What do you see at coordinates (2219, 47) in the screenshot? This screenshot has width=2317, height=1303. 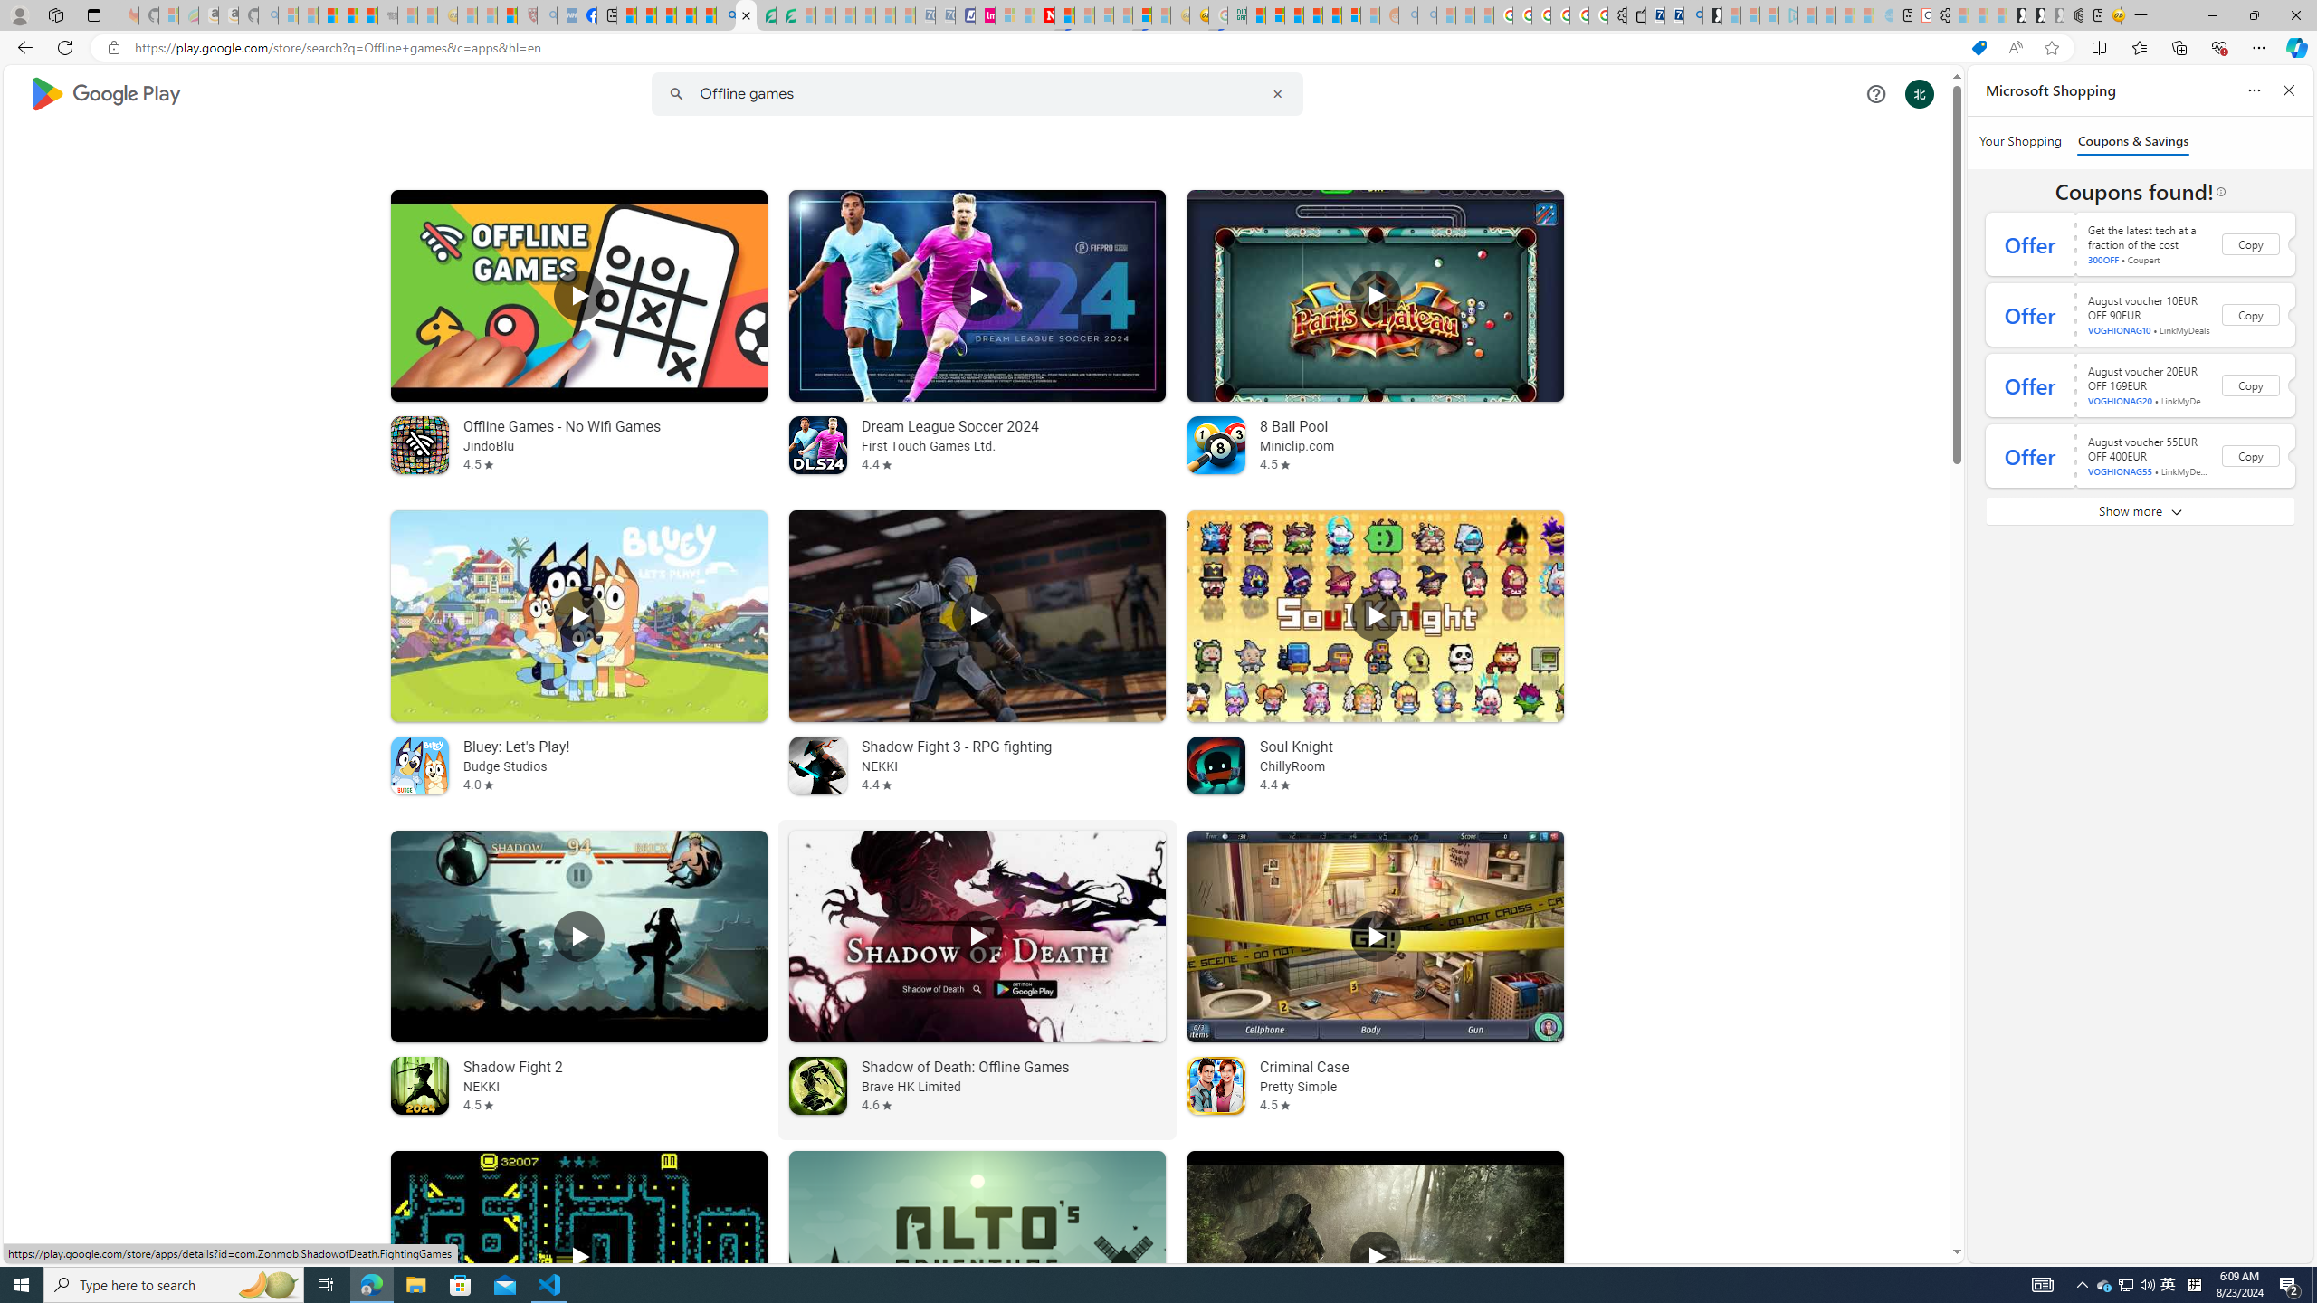 I see `Browser essentials` at bounding box center [2219, 47].